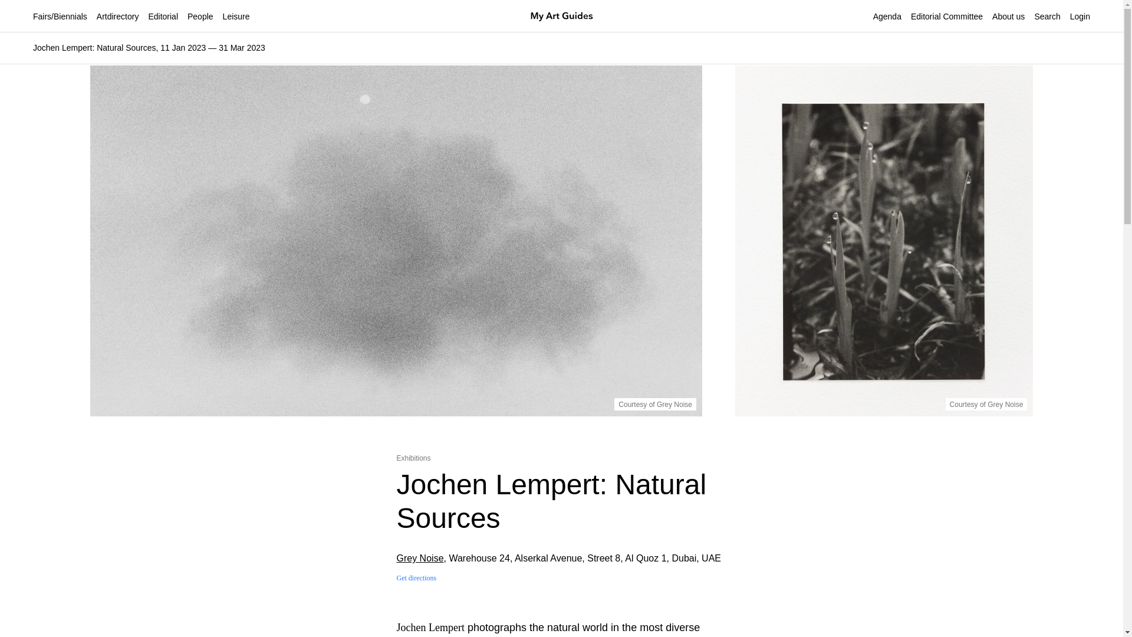 This screenshot has width=1132, height=637. I want to click on Agenda, so click(887, 17).